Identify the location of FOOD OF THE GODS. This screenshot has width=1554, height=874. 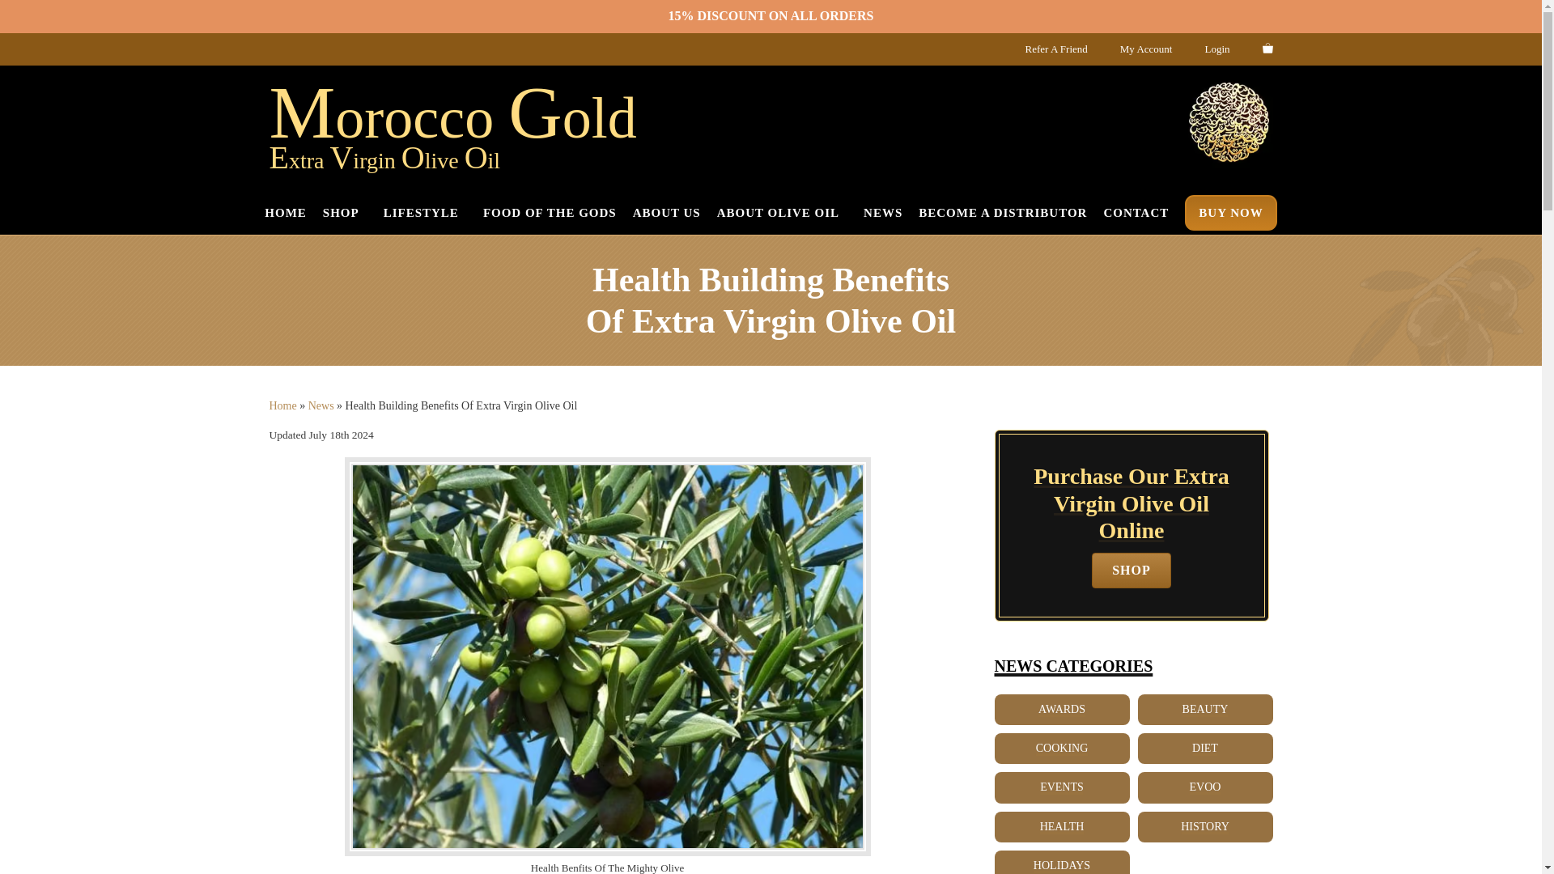
(550, 212).